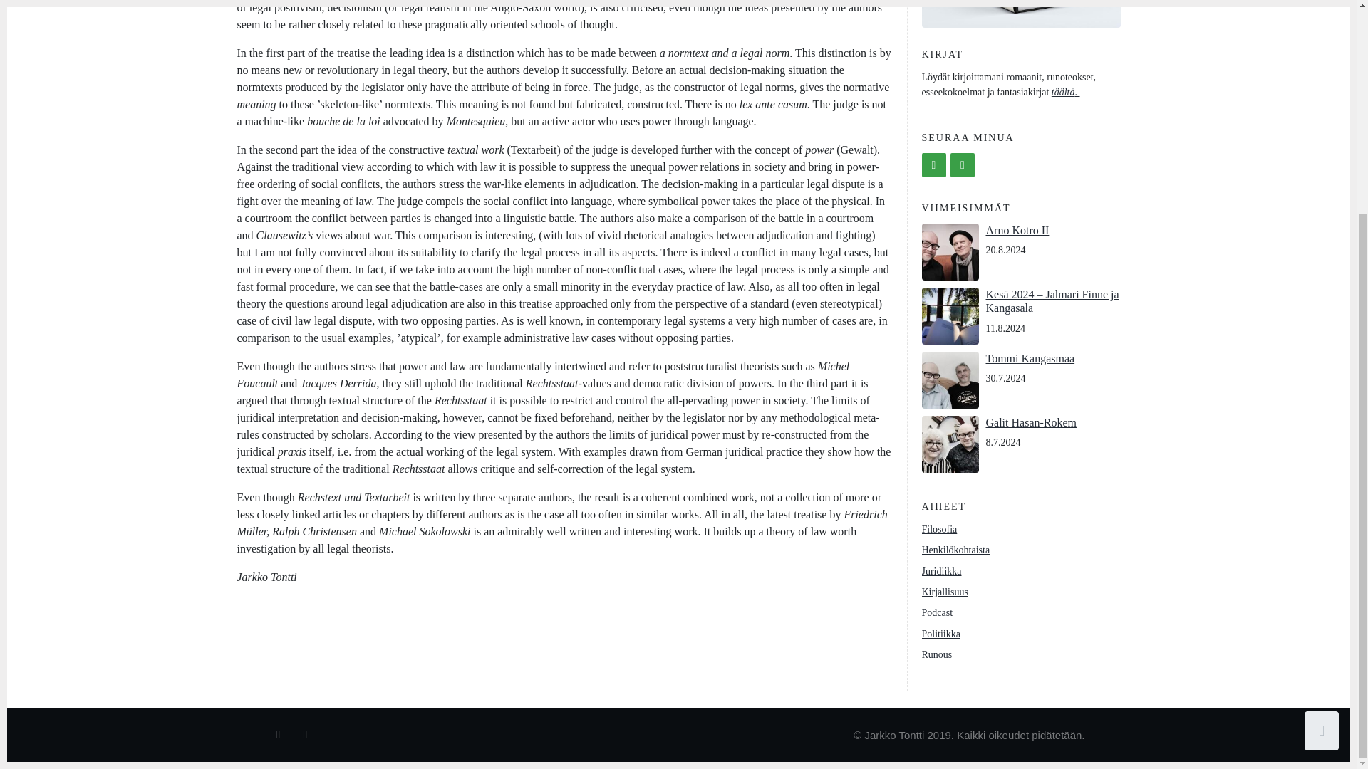 The height and width of the screenshot is (769, 1368). Describe the element at coordinates (940, 528) in the screenshot. I see `Filosofia` at that location.